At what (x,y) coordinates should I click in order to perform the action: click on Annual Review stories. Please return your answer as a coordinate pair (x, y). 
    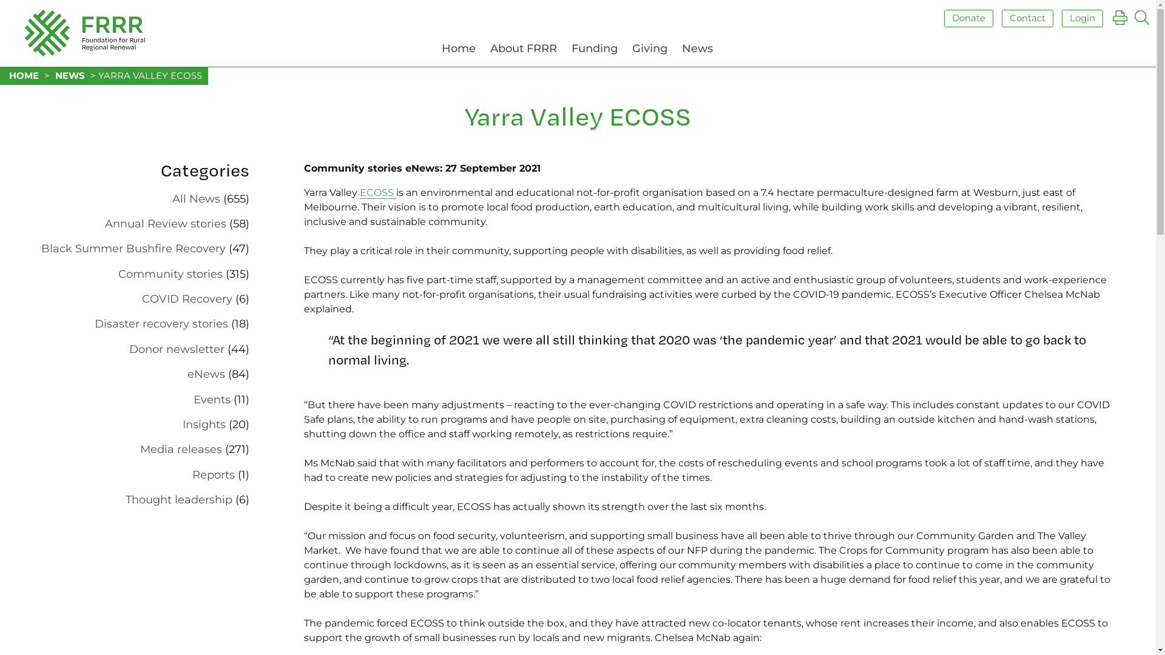
    Looking at the image, I should click on (166, 224).